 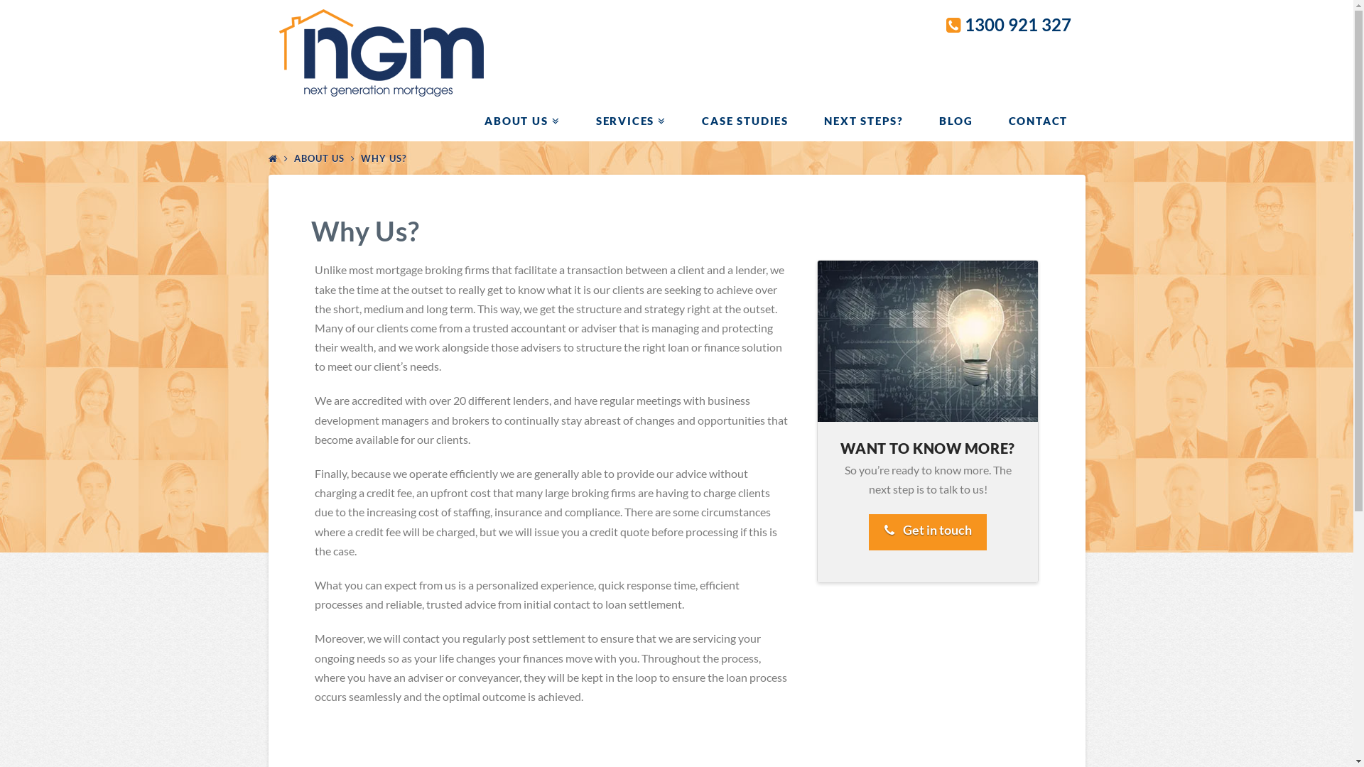 What do you see at coordinates (631, 121) in the screenshot?
I see `SERVICES` at bounding box center [631, 121].